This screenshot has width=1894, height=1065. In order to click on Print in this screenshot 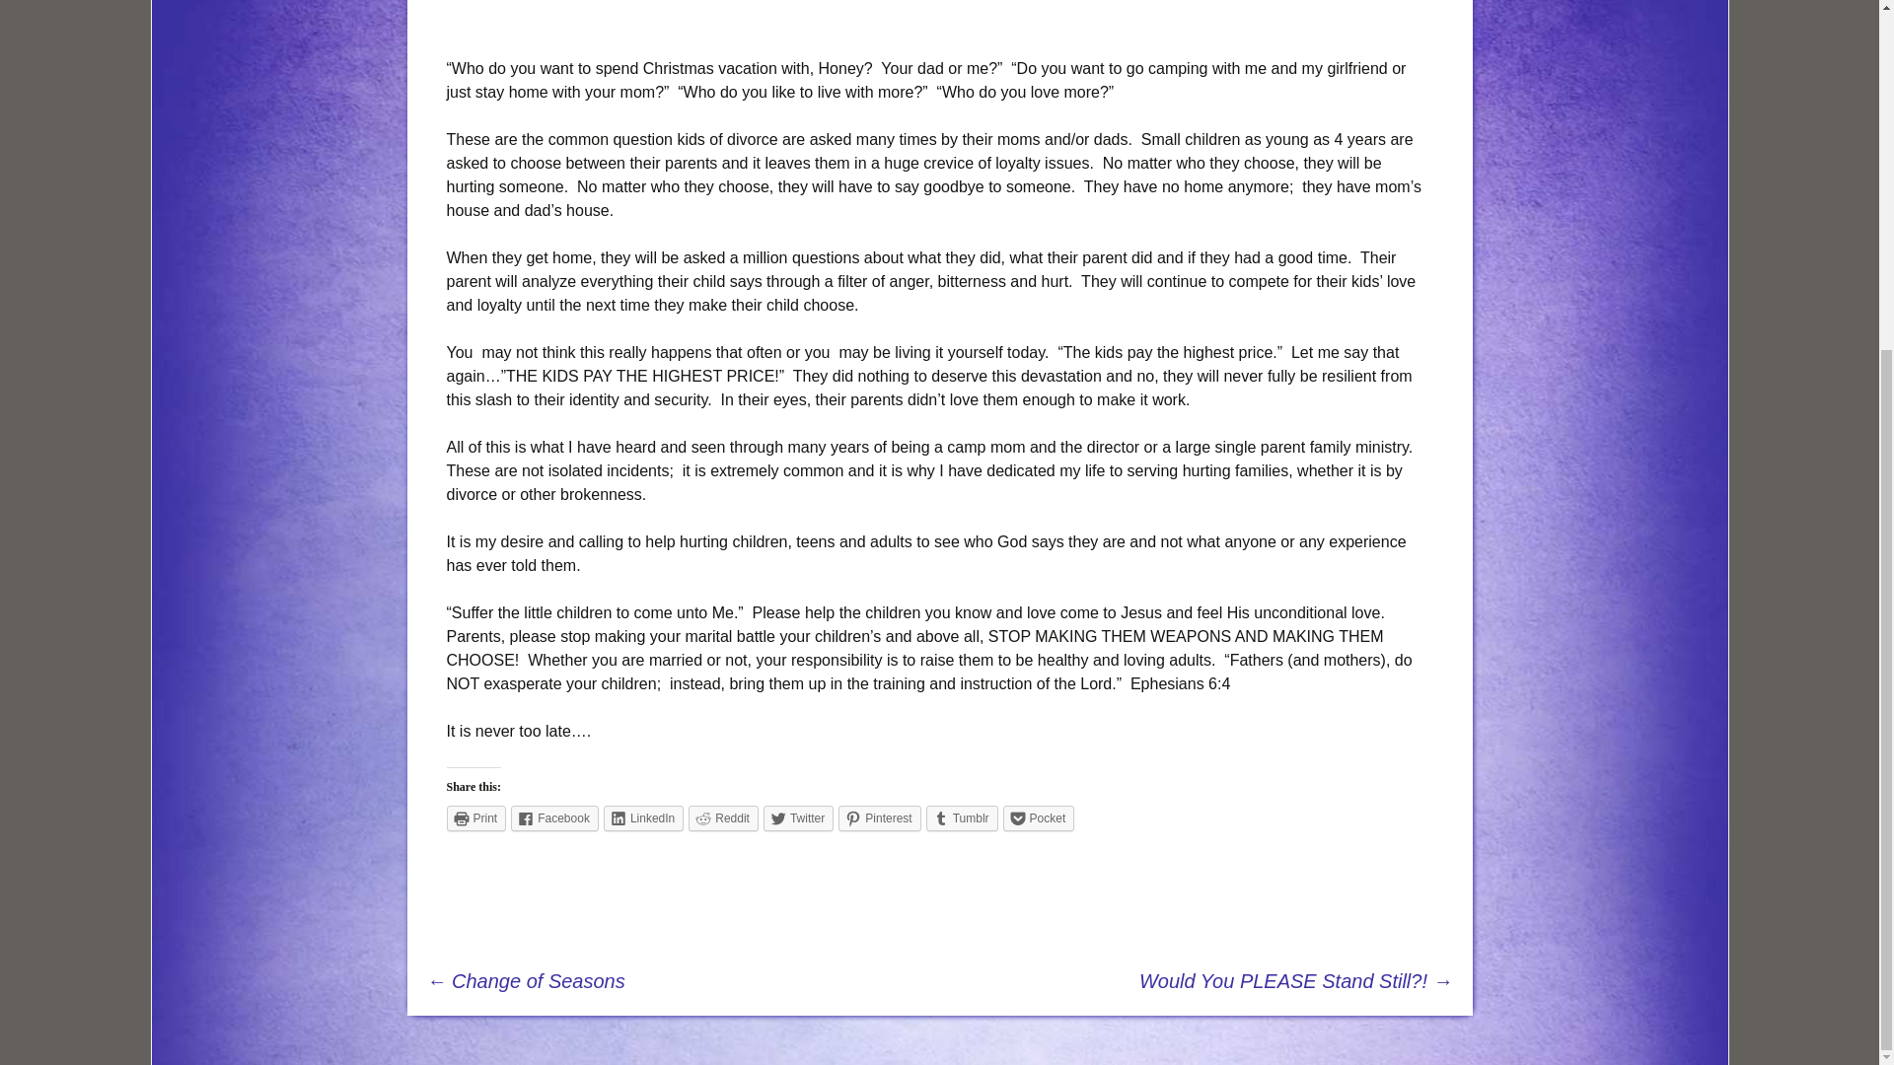, I will do `click(475, 818)`.